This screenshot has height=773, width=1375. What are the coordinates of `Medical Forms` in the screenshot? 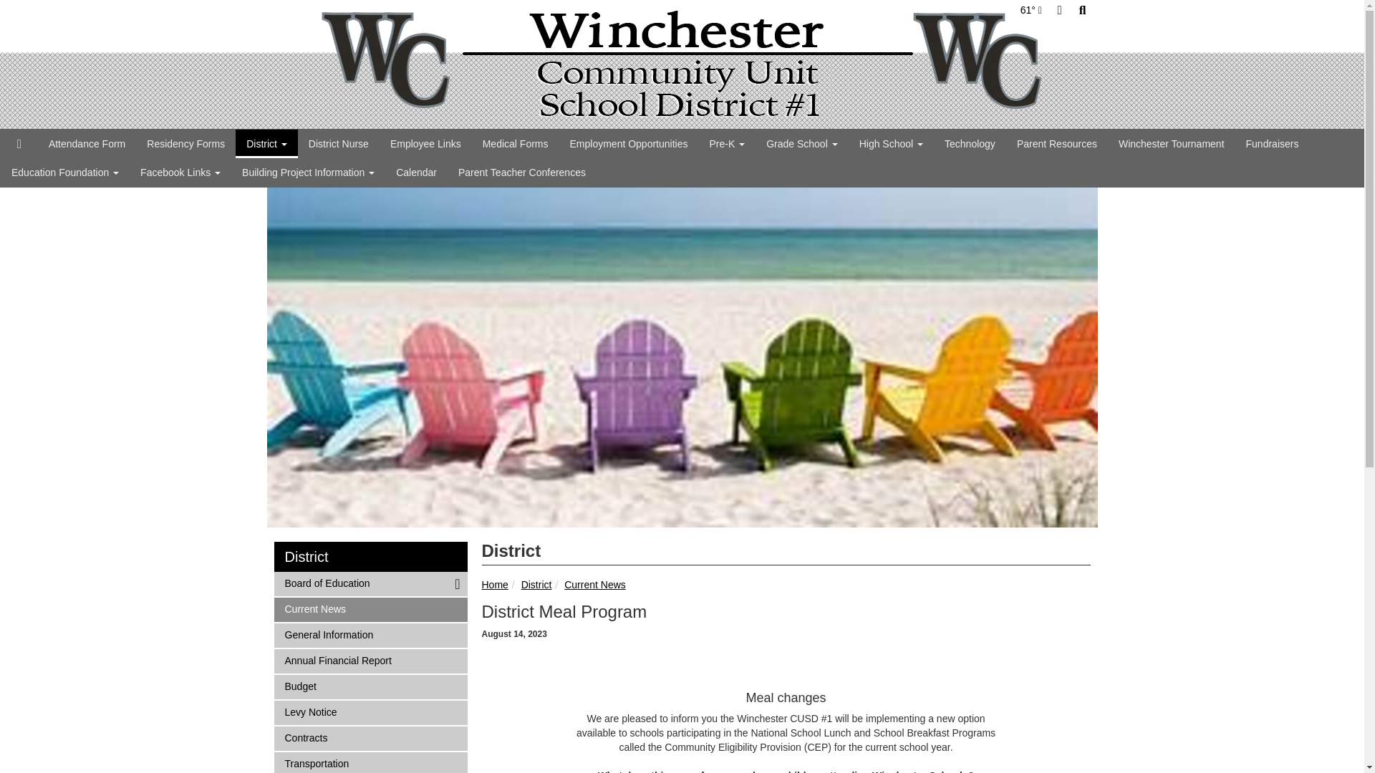 It's located at (516, 144).